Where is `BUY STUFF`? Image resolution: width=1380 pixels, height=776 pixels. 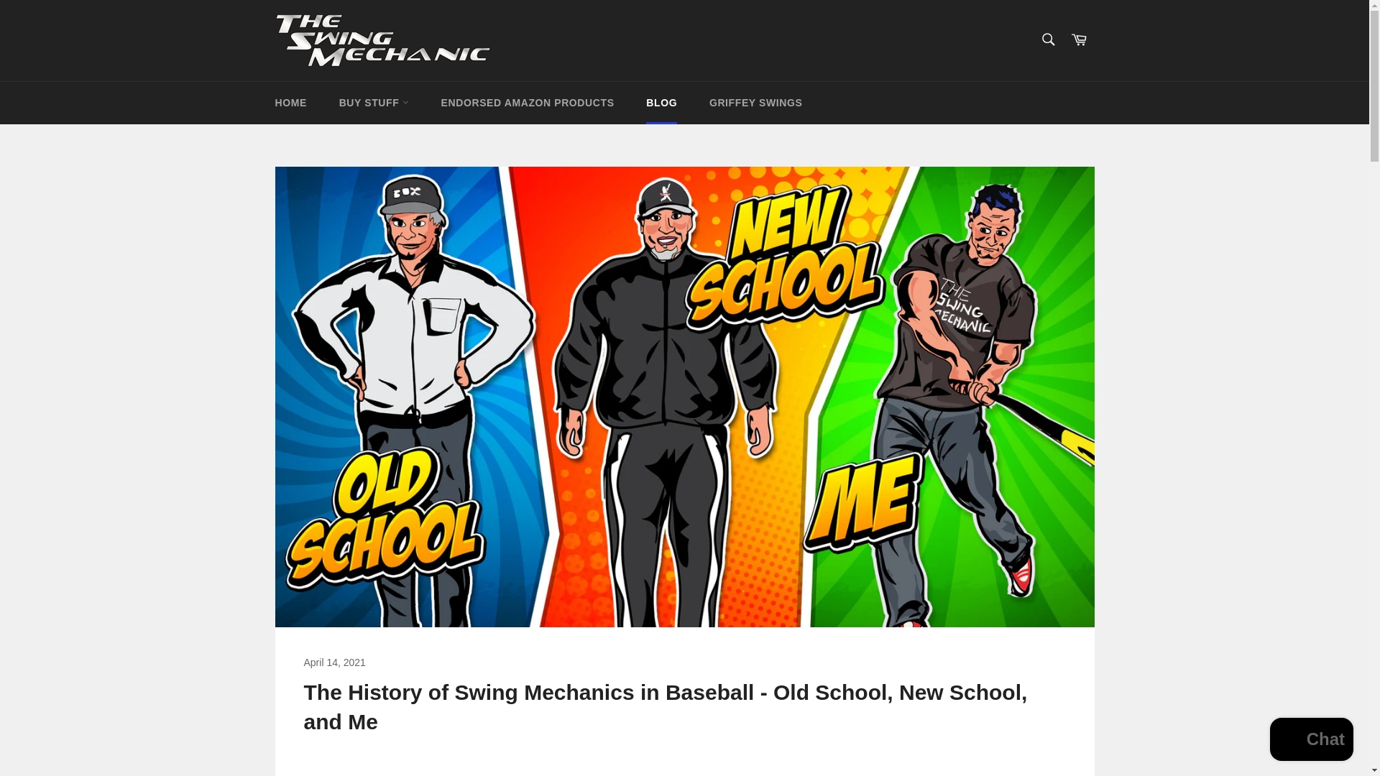 BUY STUFF is located at coordinates (374, 103).